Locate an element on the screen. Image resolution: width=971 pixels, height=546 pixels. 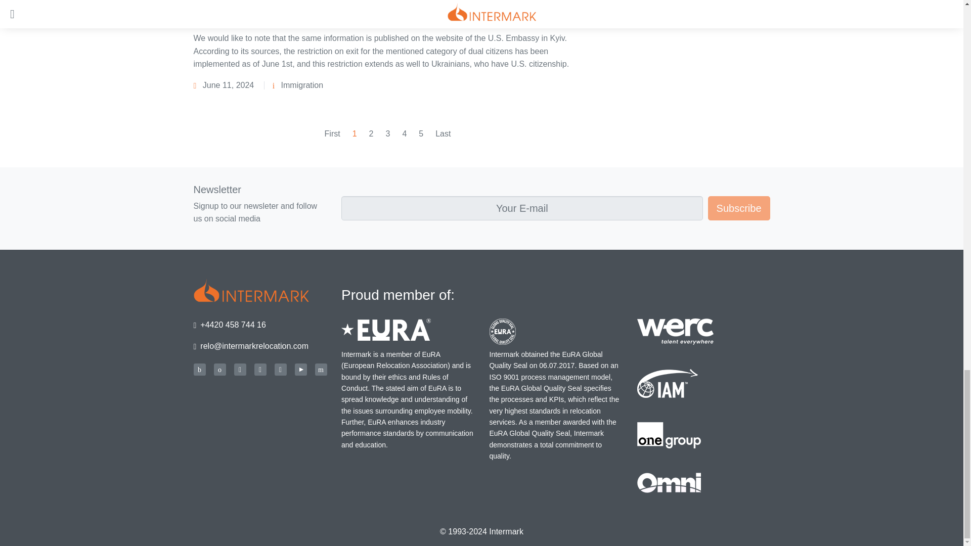
Instagram is located at coordinates (280, 370).